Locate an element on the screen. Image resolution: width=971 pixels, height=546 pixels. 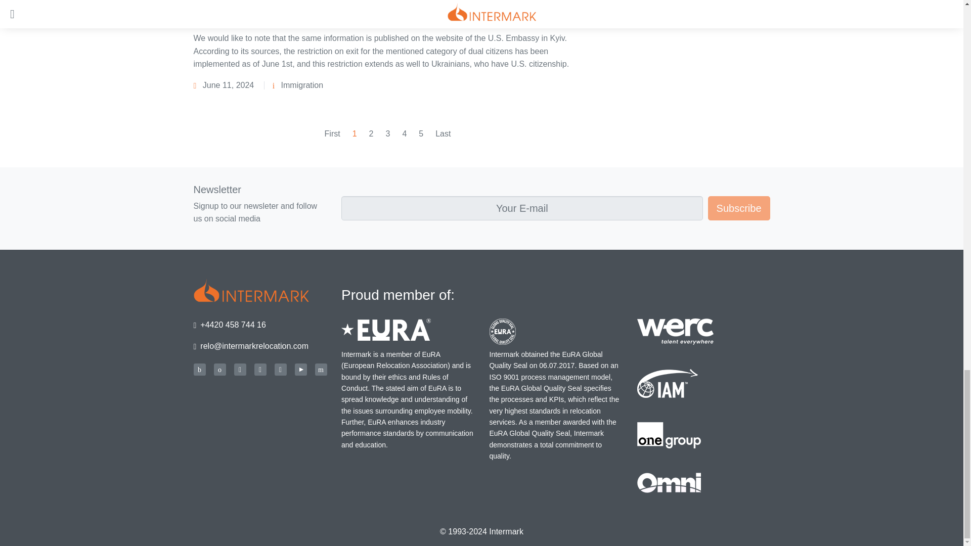
Instagram is located at coordinates (280, 370).